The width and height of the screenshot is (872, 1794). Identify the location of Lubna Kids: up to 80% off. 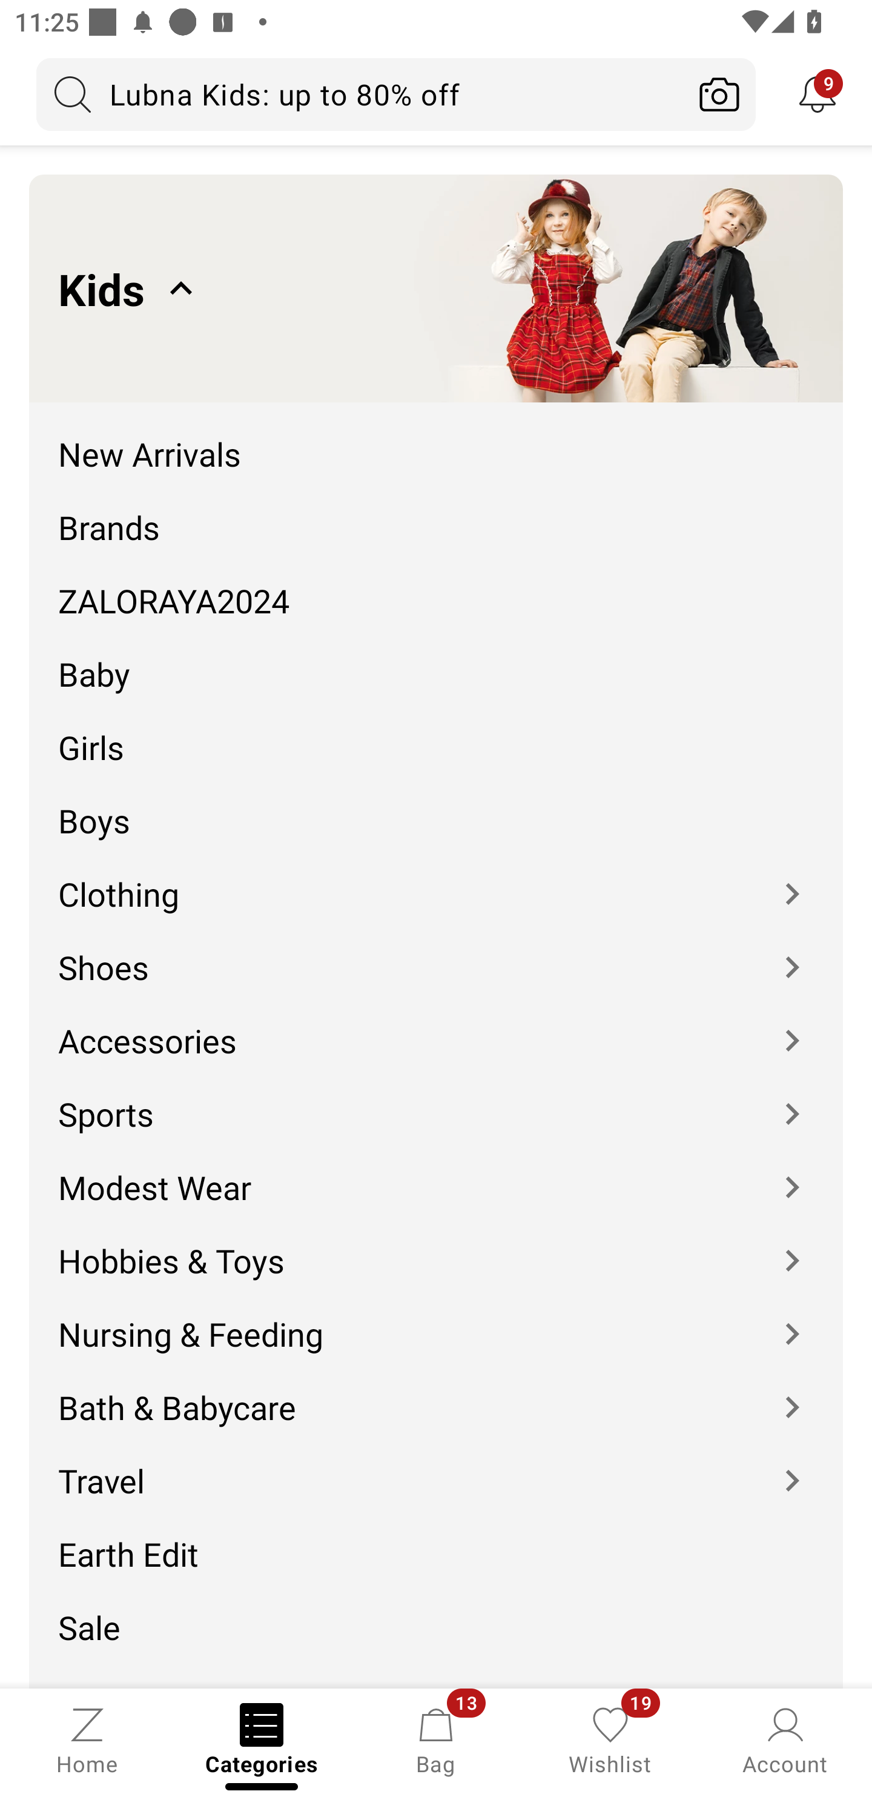
(360, 94).